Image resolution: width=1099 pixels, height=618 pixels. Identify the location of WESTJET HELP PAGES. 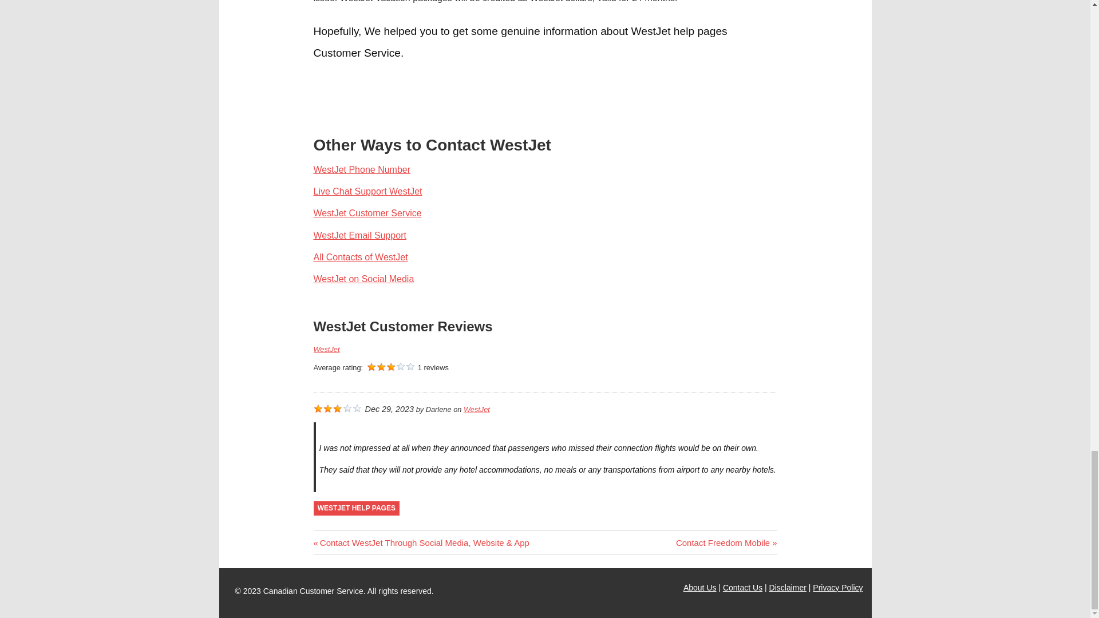
(838, 587).